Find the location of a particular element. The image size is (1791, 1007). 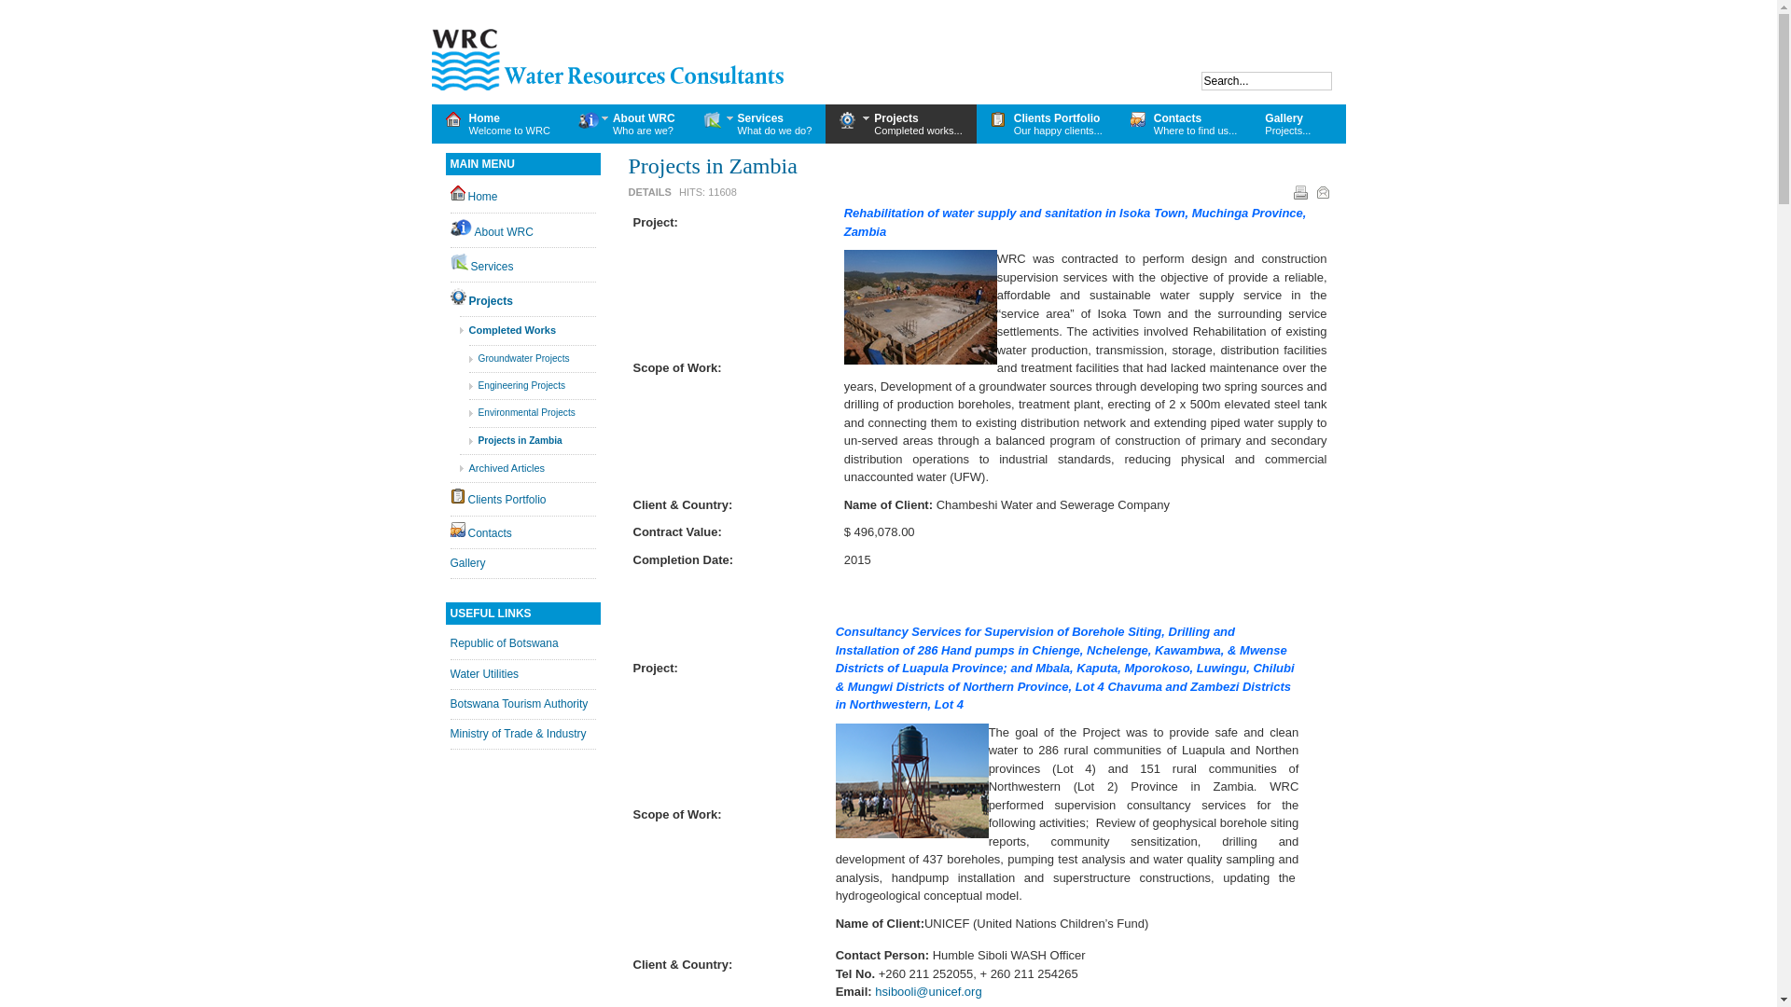

Water Resources Consultants is located at coordinates (608, 60).